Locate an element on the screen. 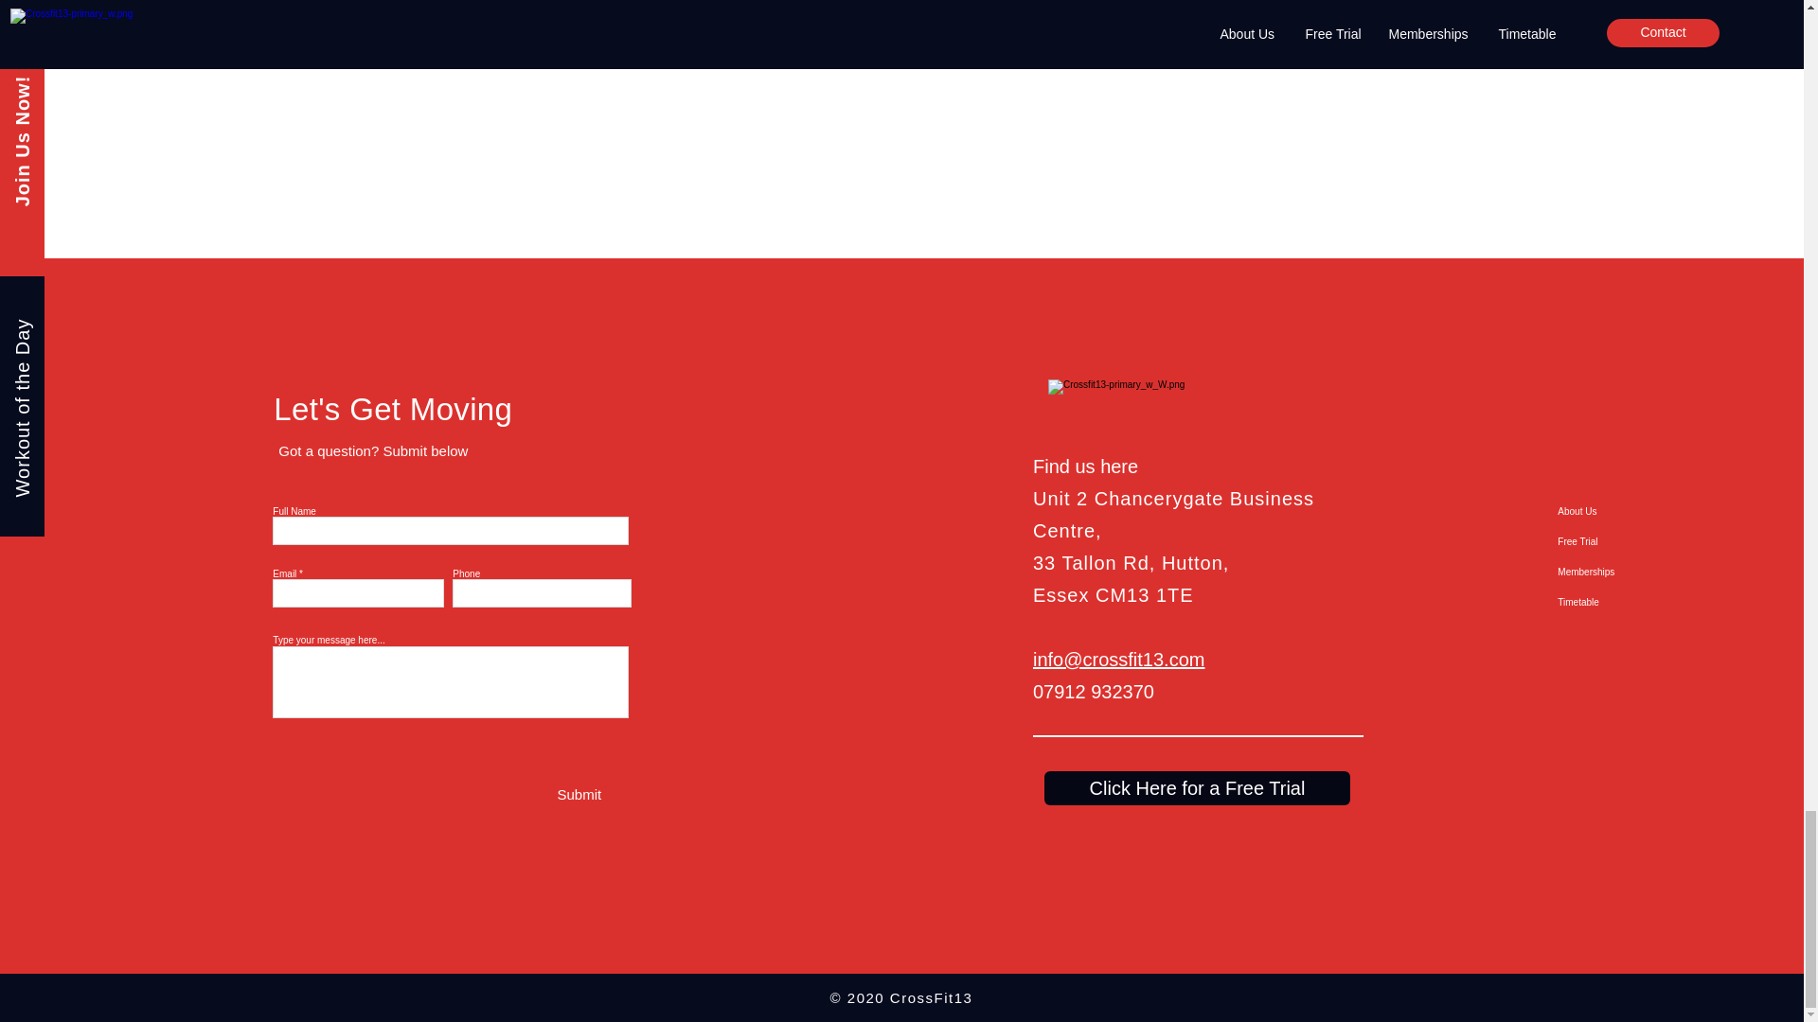  About Us is located at coordinates (1617, 511).